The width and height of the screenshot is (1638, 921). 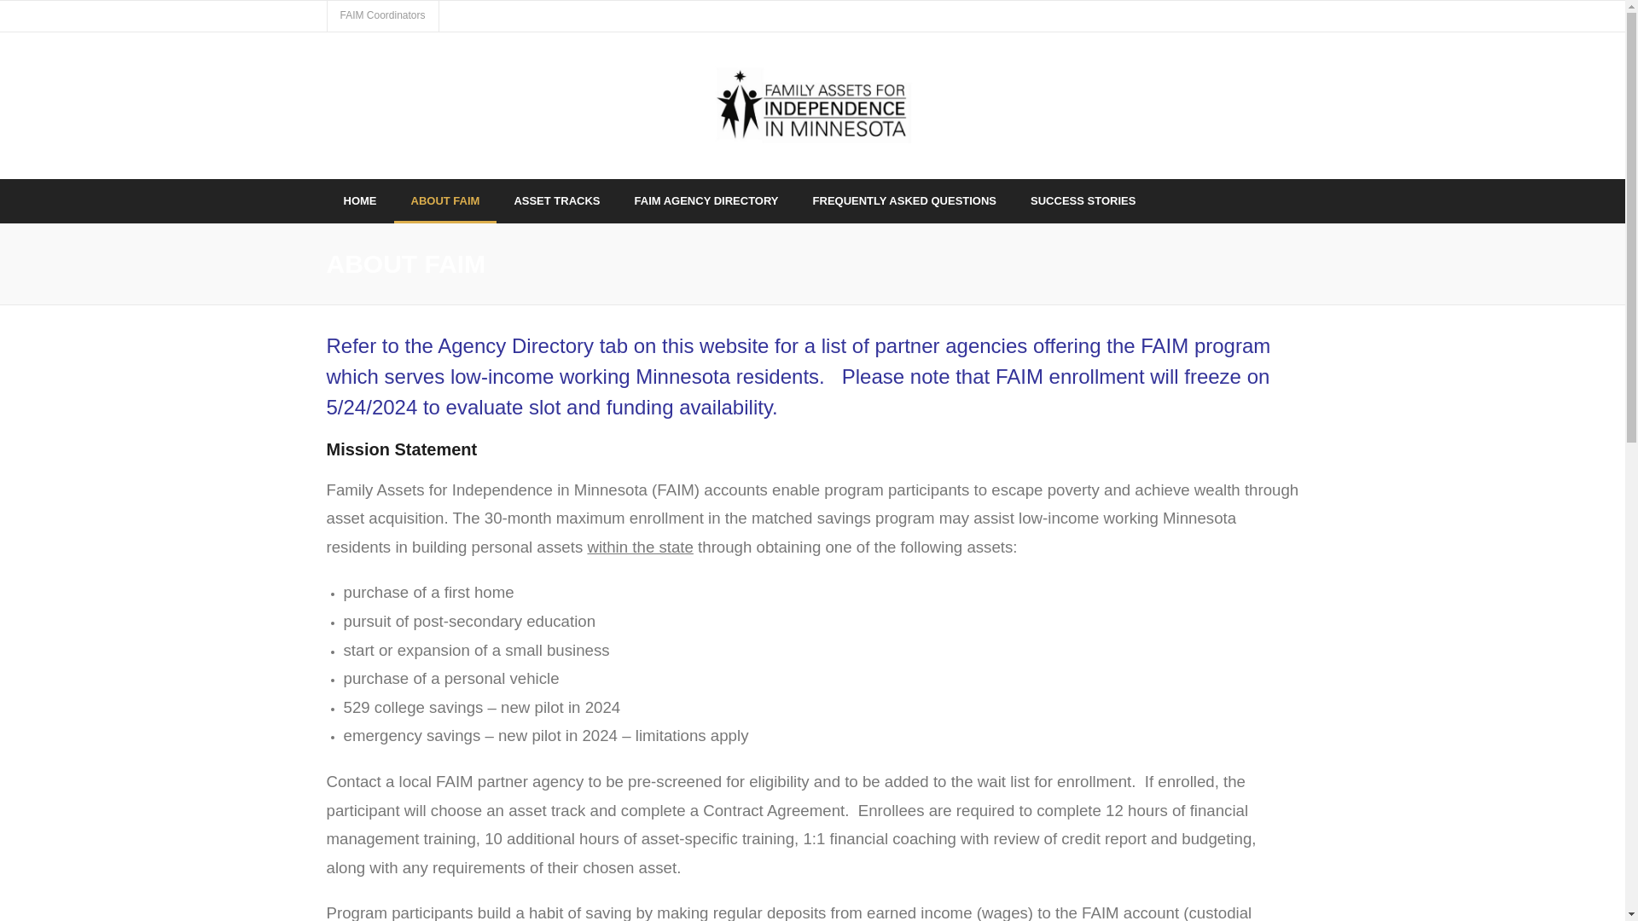 What do you see at coordinates (1083, 200) in the screenshot?
I see `SUCCESS STORIES` at bounding box center [1083, 200].